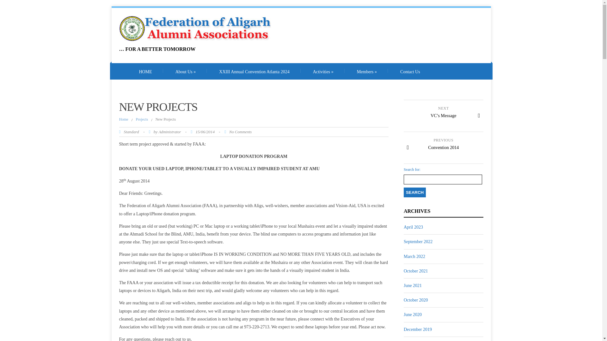  I want to click on Search, so click(415, 193).